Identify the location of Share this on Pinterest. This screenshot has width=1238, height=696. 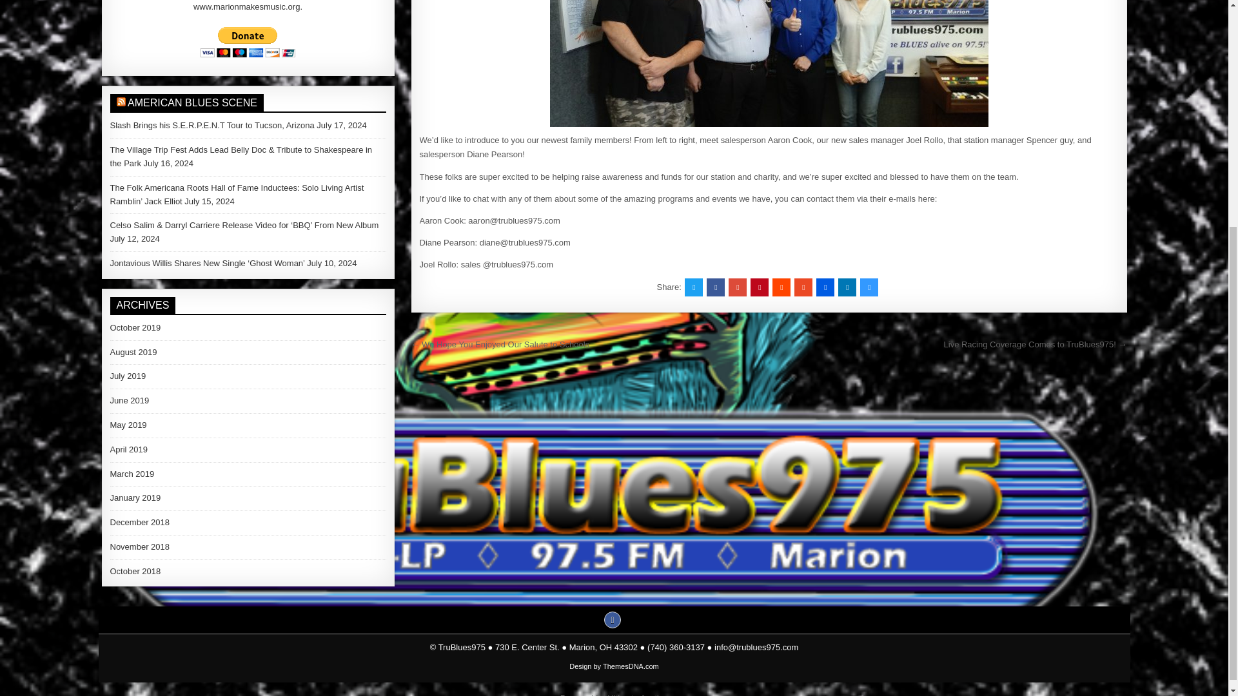
(760, 287).